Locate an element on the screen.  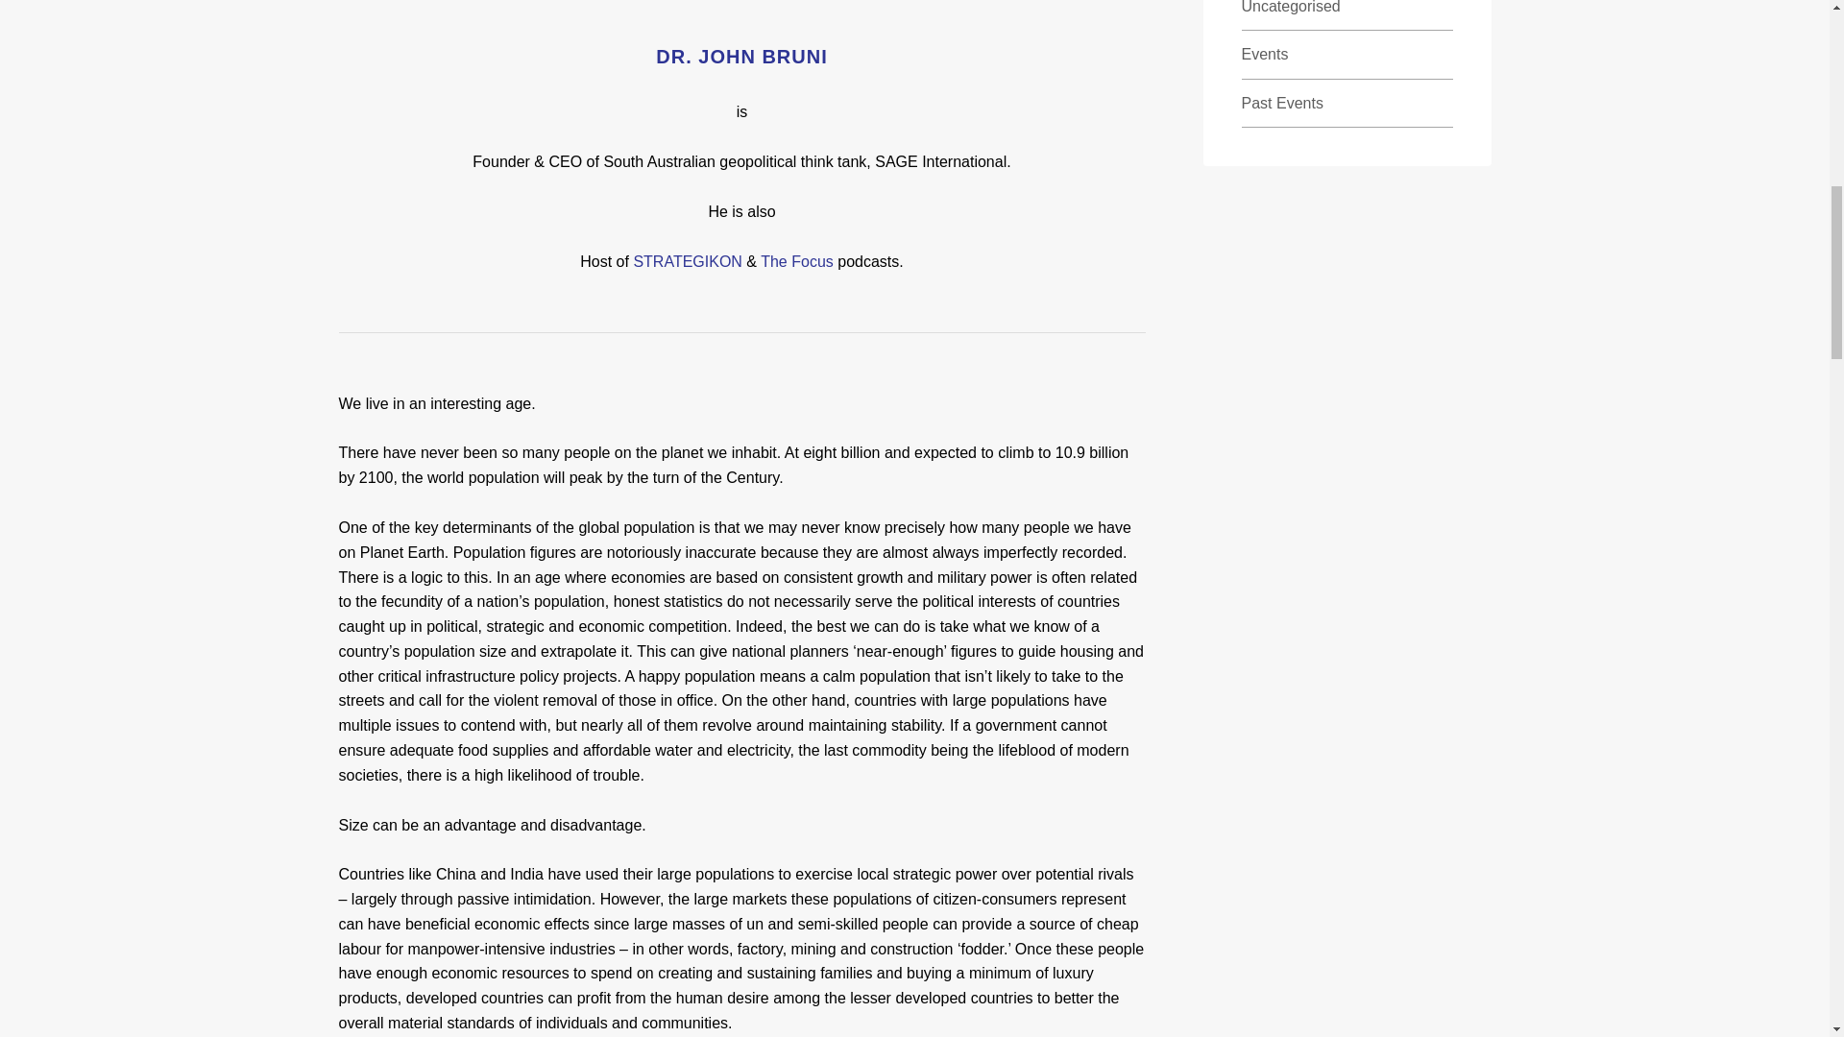
The Focus is located at coordinates (796, 261).